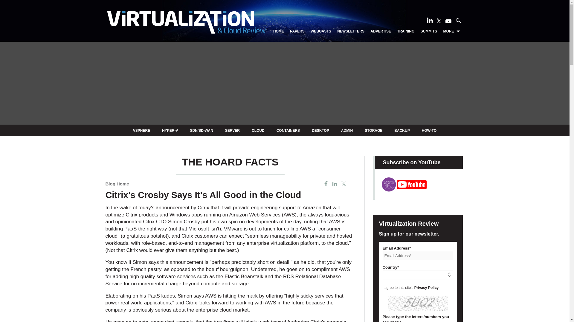 The width and height of the screenshot is (574, 322). I want to click on SUMMITS, so click(429, 31).